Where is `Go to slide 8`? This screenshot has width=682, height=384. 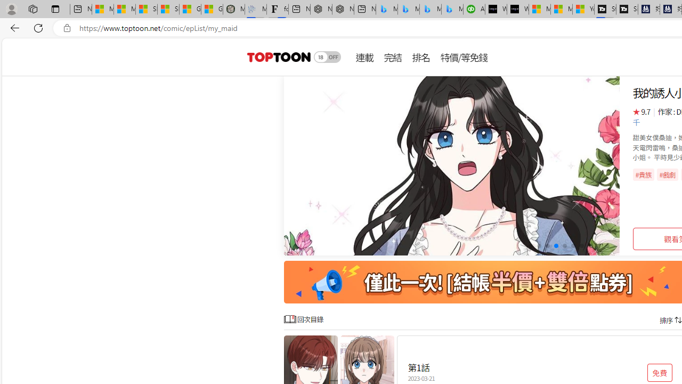
Go to slide 8 is located at coordinates (590, 246).